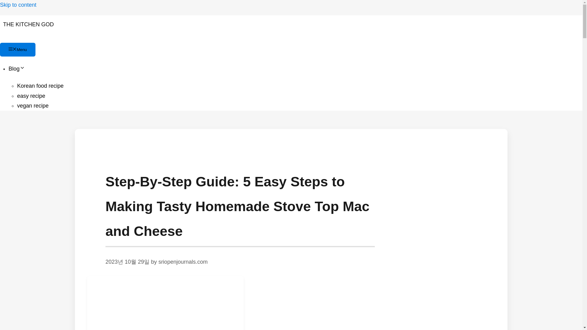 Image resolution: width=587 pixels, height=330 pixels. Describe the element at coordinates (18, 50) in the screenshot. I see `Menu` at that location.